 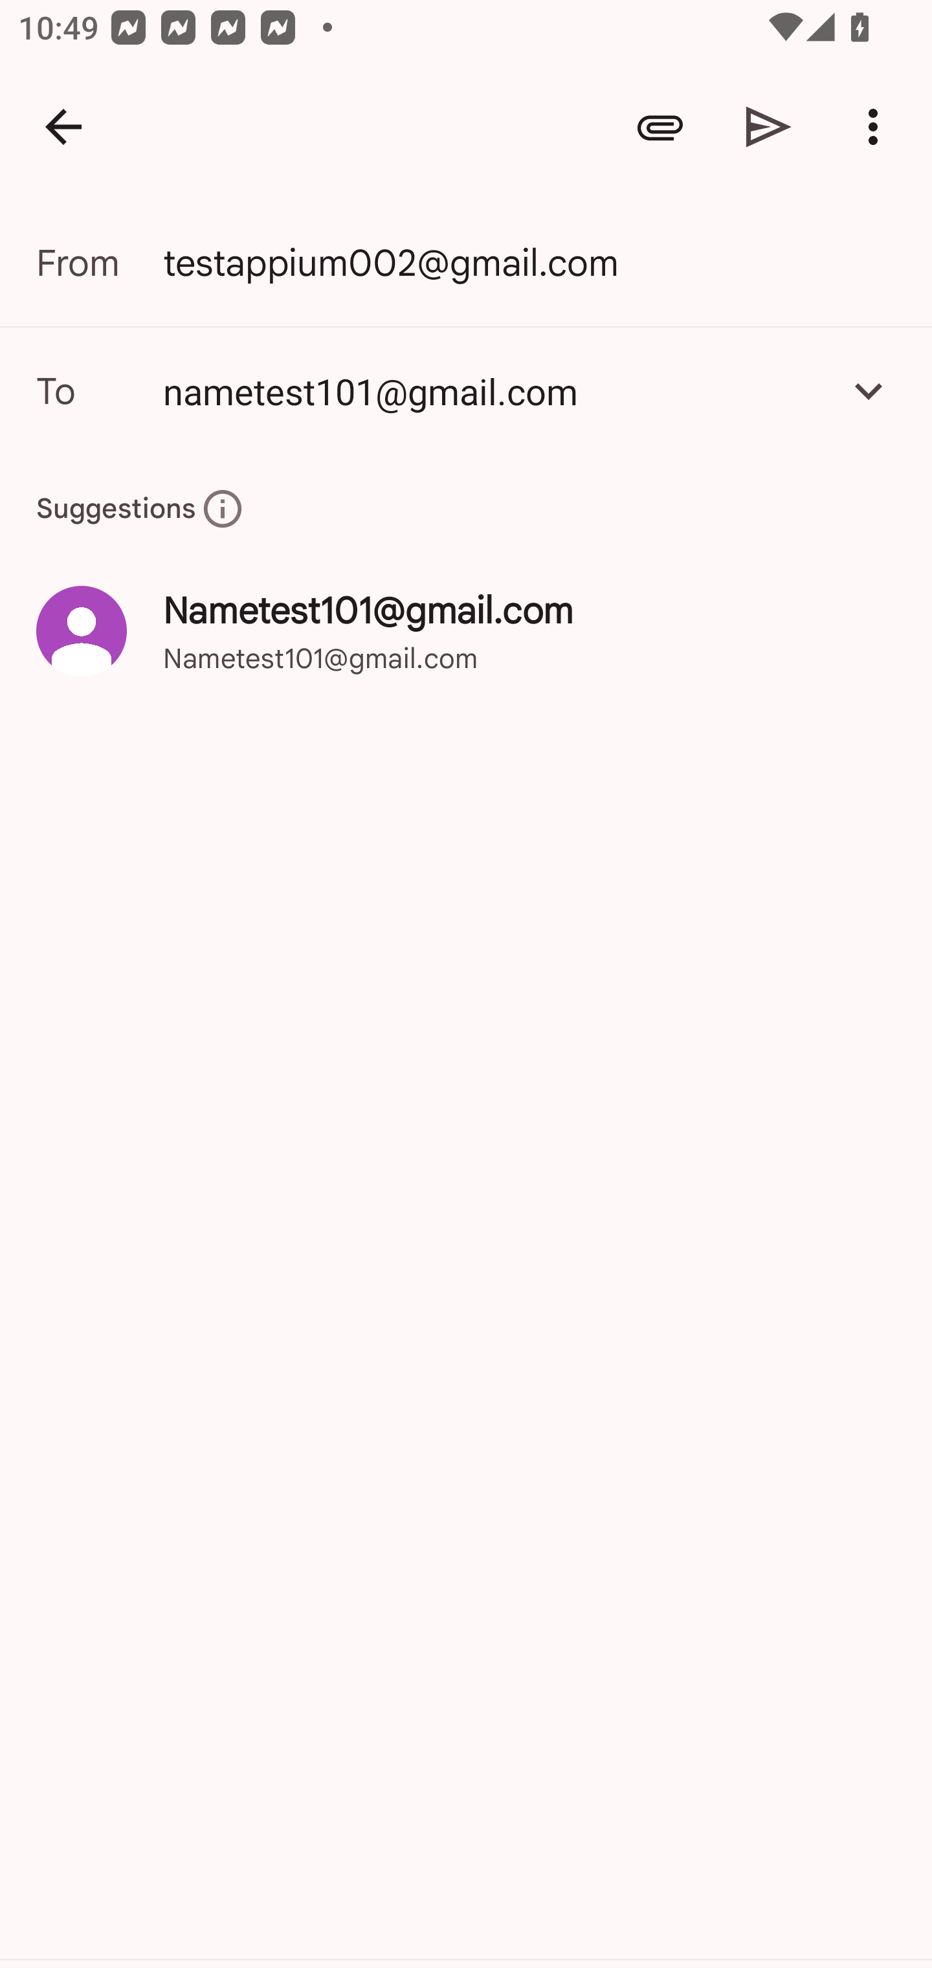 What do you see at coordinates (878, 127) in the screenshot?
I see `More options` at bounding box center [878, 127].